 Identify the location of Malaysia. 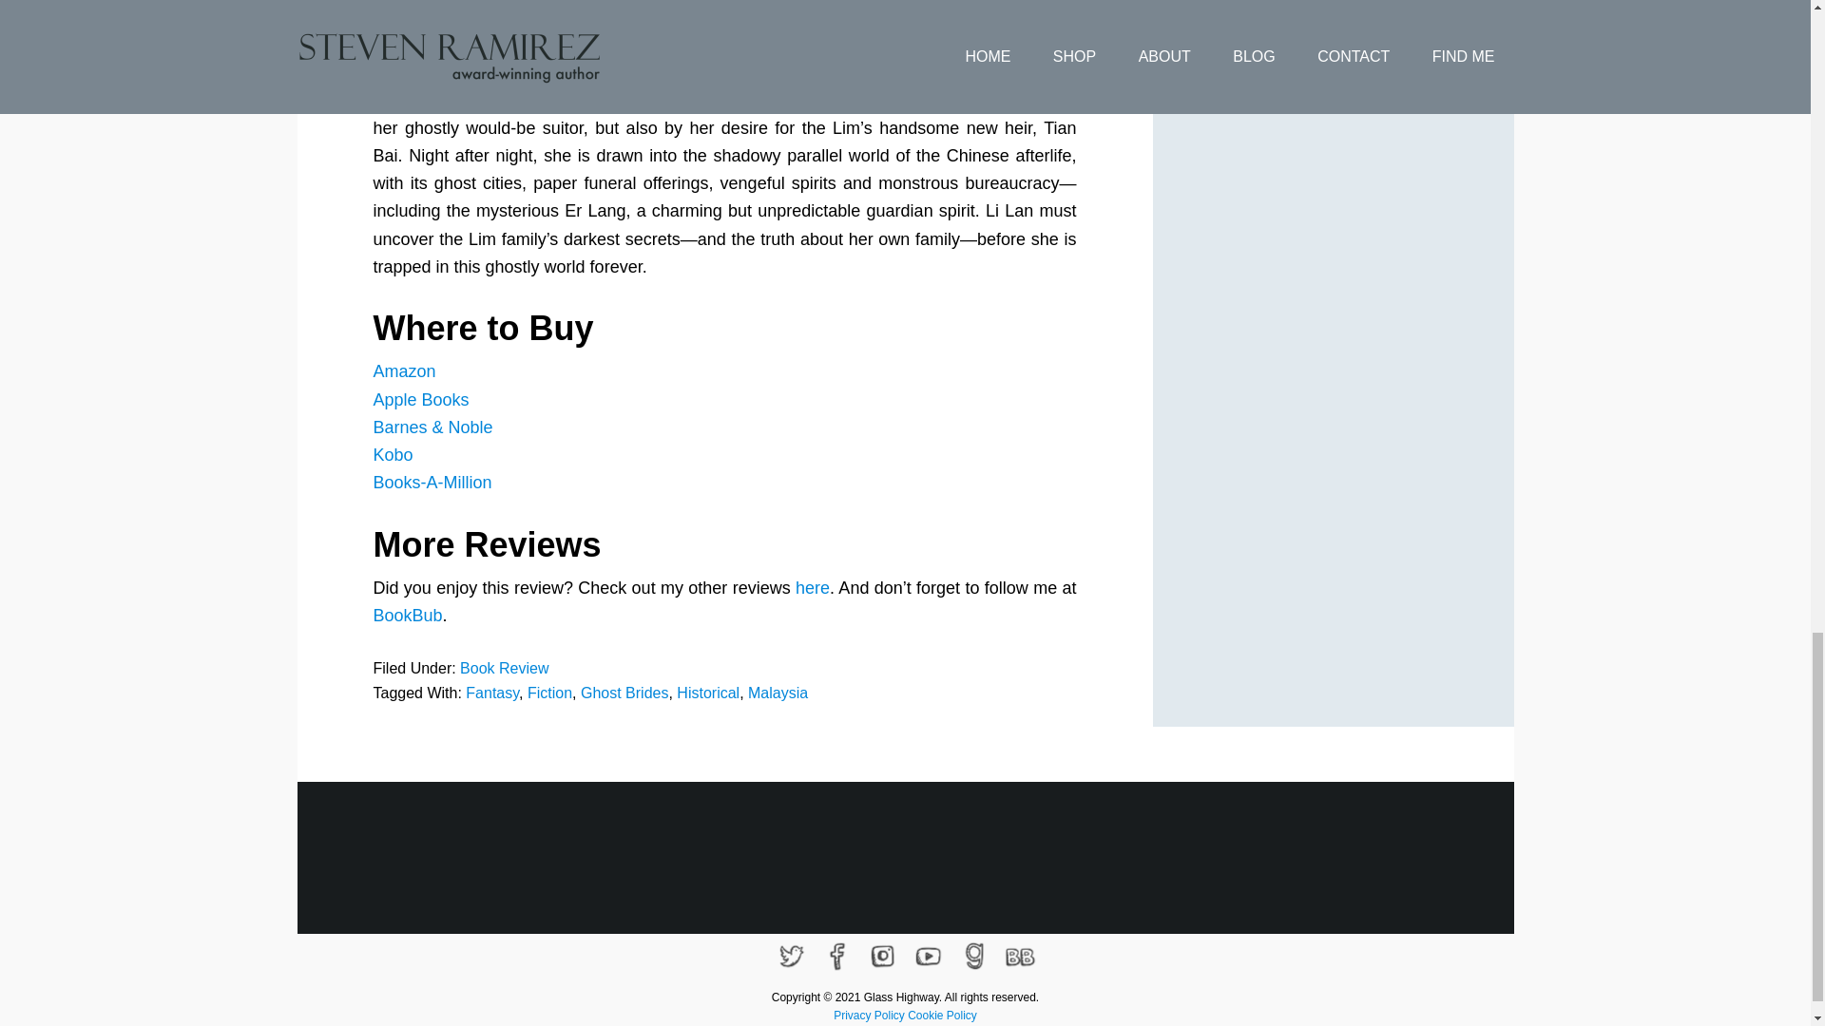
(778, 693).